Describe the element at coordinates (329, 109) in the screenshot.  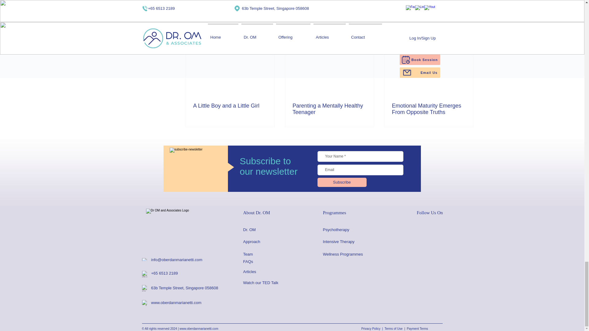
I see `Parenting a Mentally Healthy Teenager` at that location.